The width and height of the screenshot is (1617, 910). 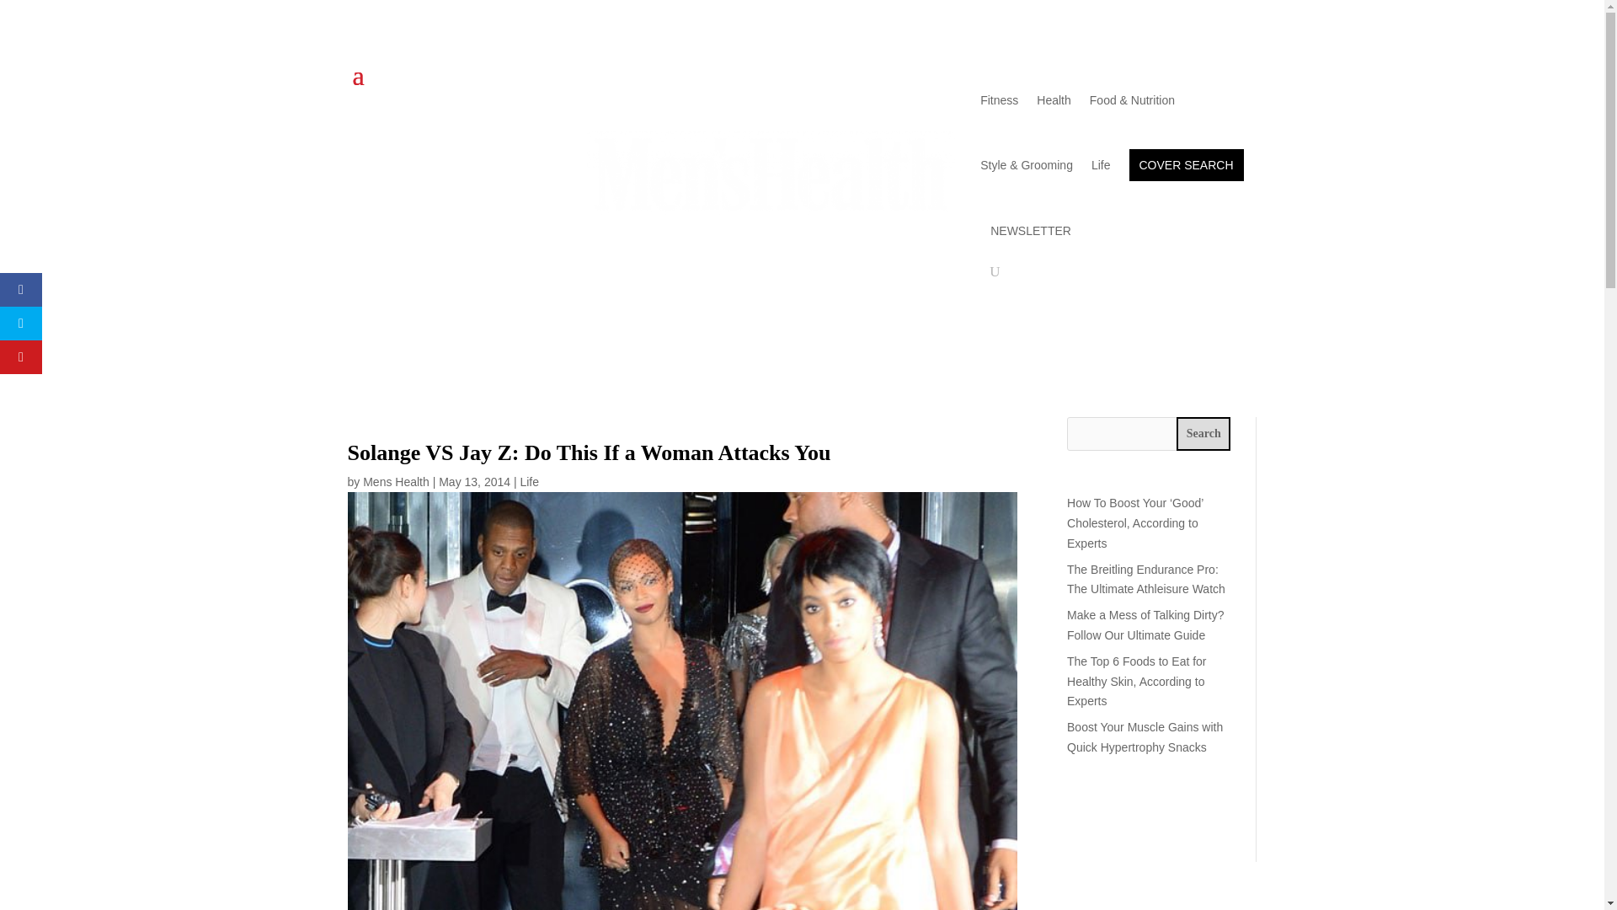 What do you see at coordinates (1203, 433) in the screenshot?
I see `Search` at bounding box center [1203, 433].